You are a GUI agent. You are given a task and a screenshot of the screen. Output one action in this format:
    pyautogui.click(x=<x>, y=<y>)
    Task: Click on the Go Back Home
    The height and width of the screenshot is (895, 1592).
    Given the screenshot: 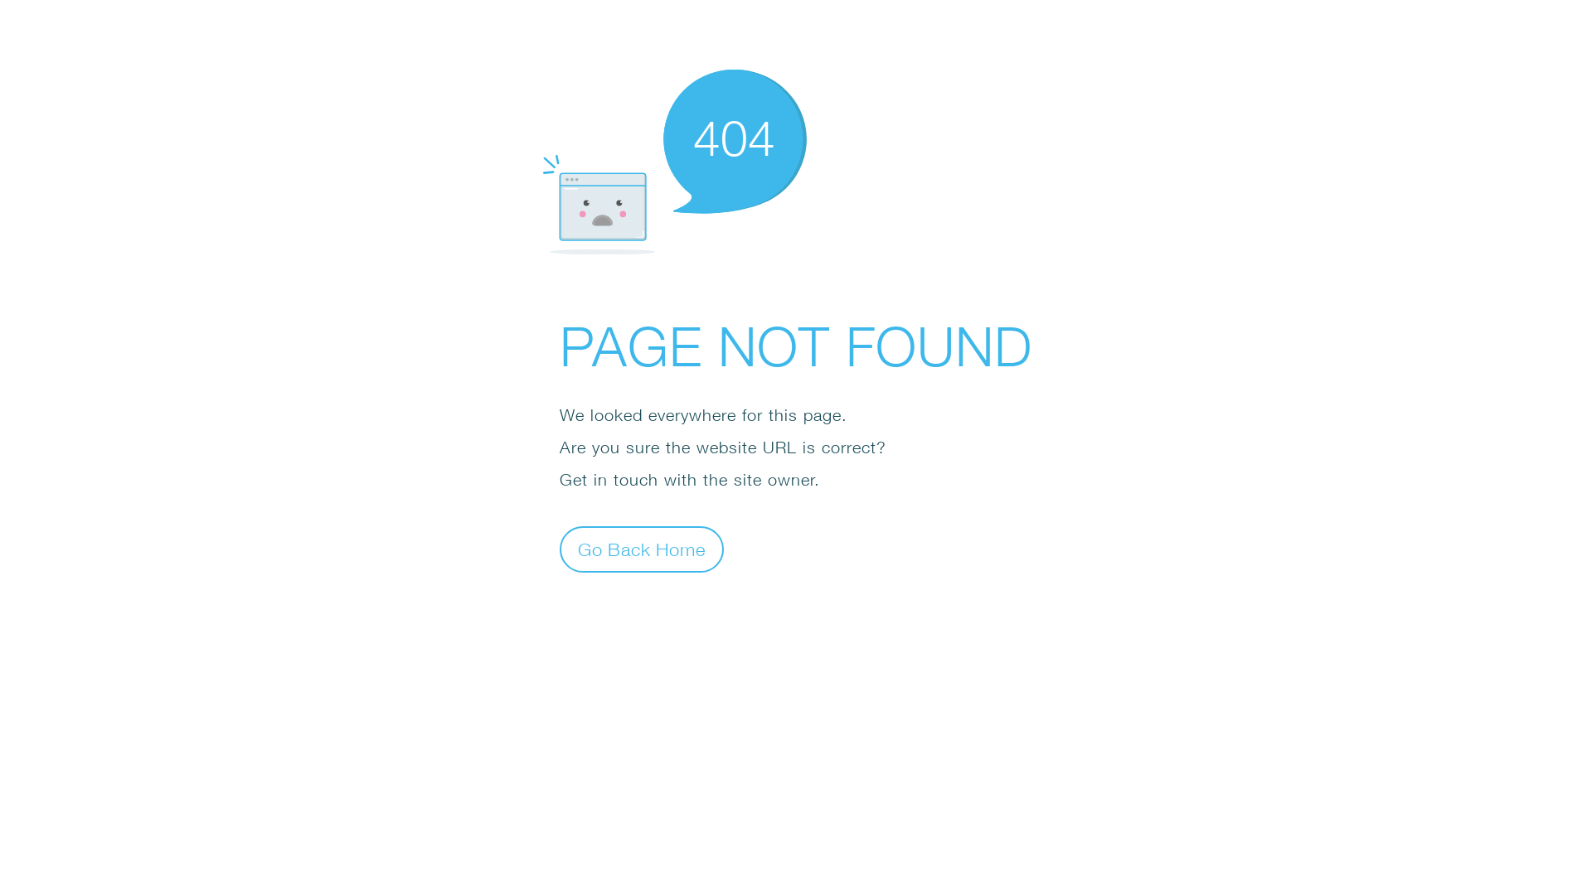 What is the action you would take?
    pyautogui.click(x=642, y=549)
    